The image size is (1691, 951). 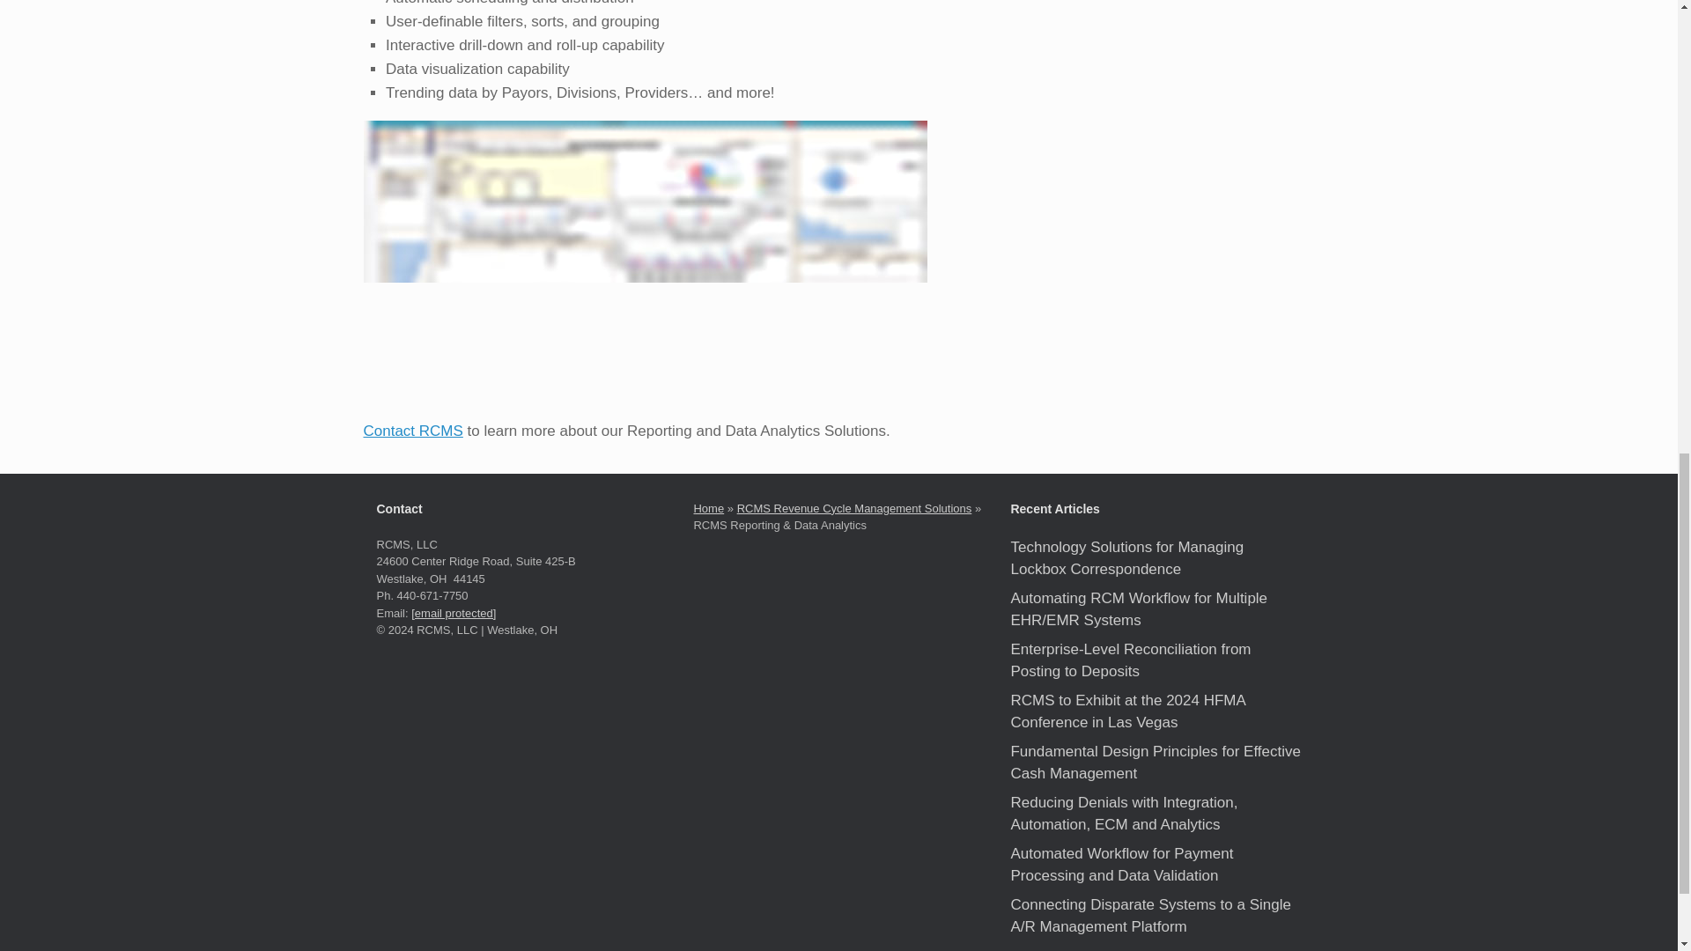 What do you see at coordinates (708, 509) in the screenshot?
I see `Home` at bounding box center [708, 509].